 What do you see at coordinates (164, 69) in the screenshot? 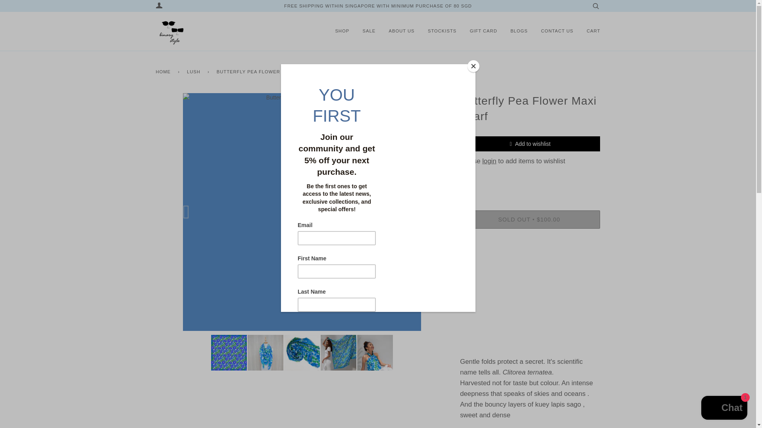
I see `Back to the frontpage` at bounding box center [164, 69].